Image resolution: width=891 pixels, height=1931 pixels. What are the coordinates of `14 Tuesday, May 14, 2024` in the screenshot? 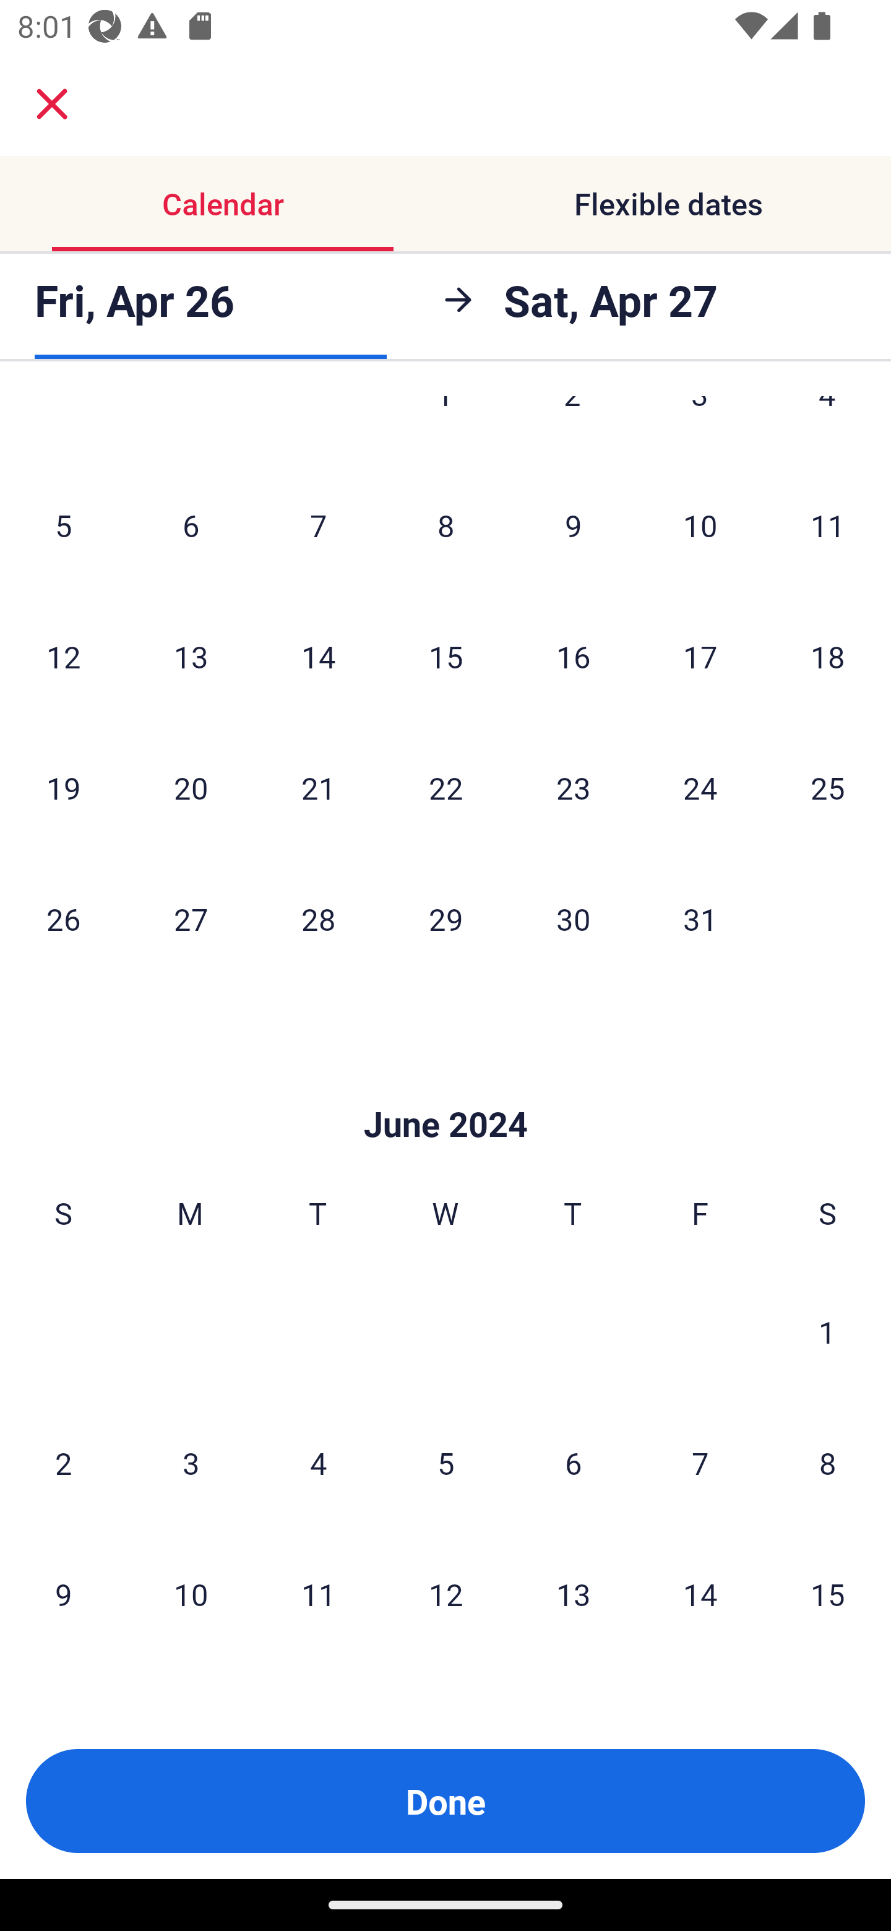 It's located at (318, 656).